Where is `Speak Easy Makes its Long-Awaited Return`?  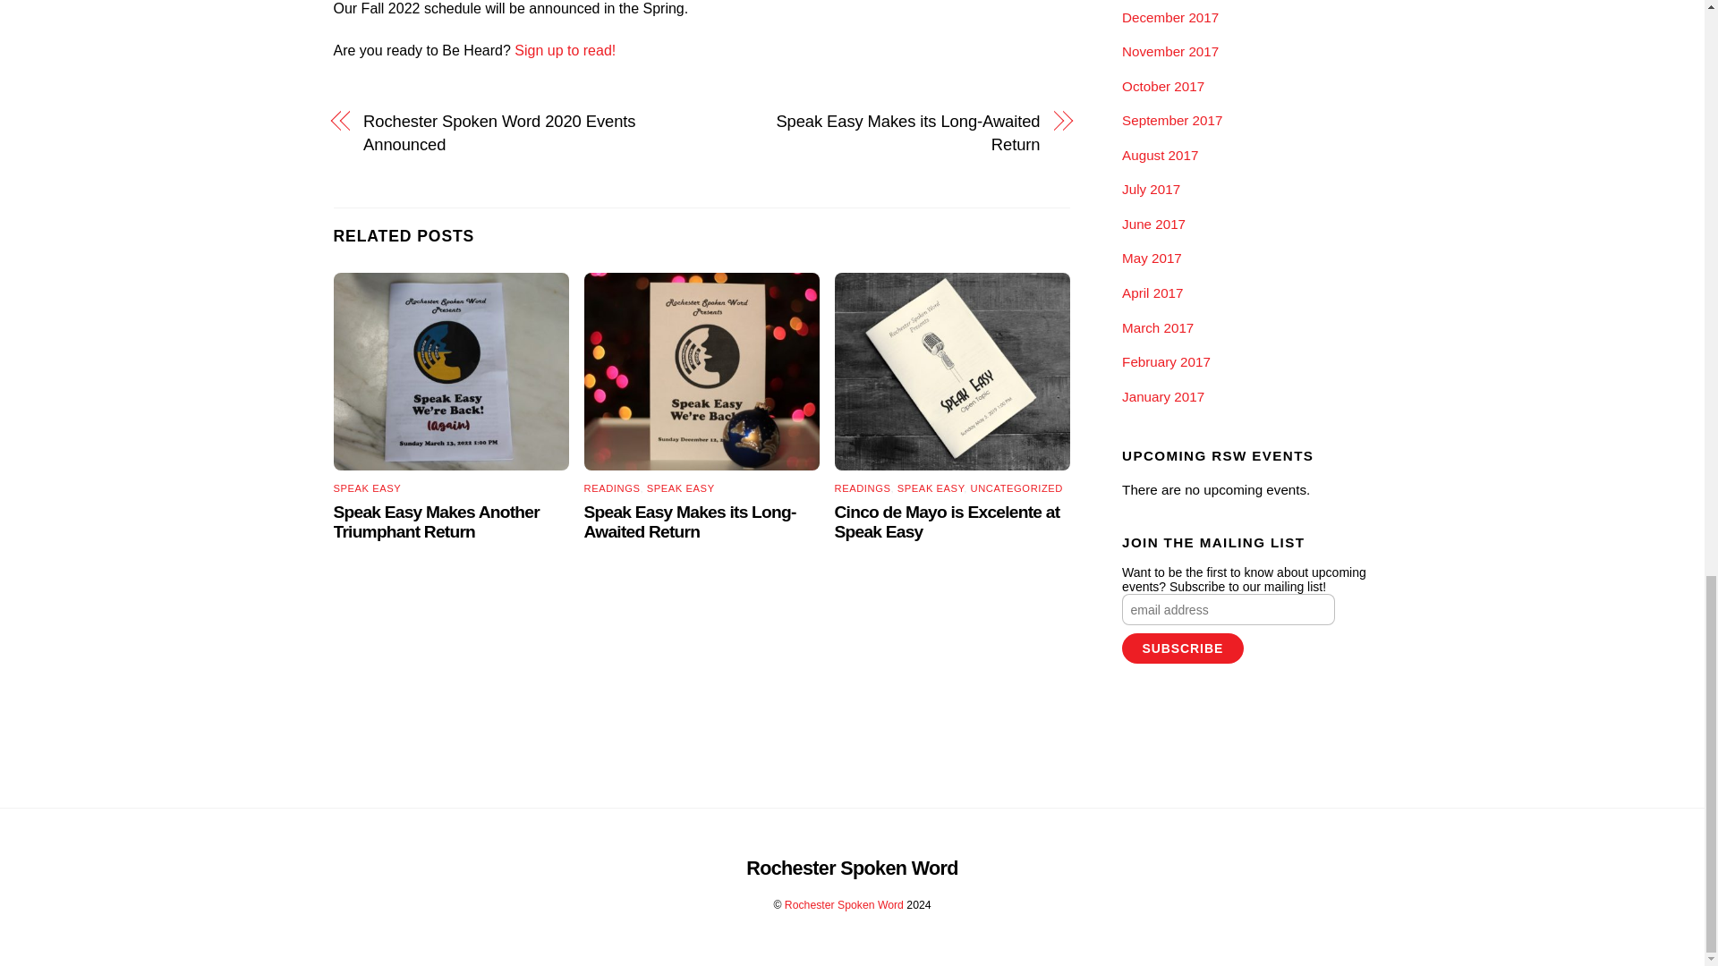
Speak Easy Makes its Long-Awaited Return is located at coordinates (690, 521).